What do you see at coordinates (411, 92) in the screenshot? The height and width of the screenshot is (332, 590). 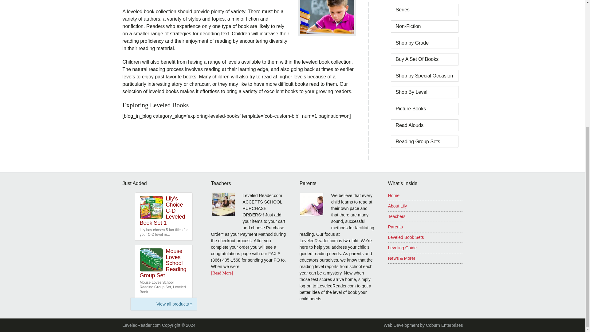 I see `Shop By Level` at bounding box center [411, 92].